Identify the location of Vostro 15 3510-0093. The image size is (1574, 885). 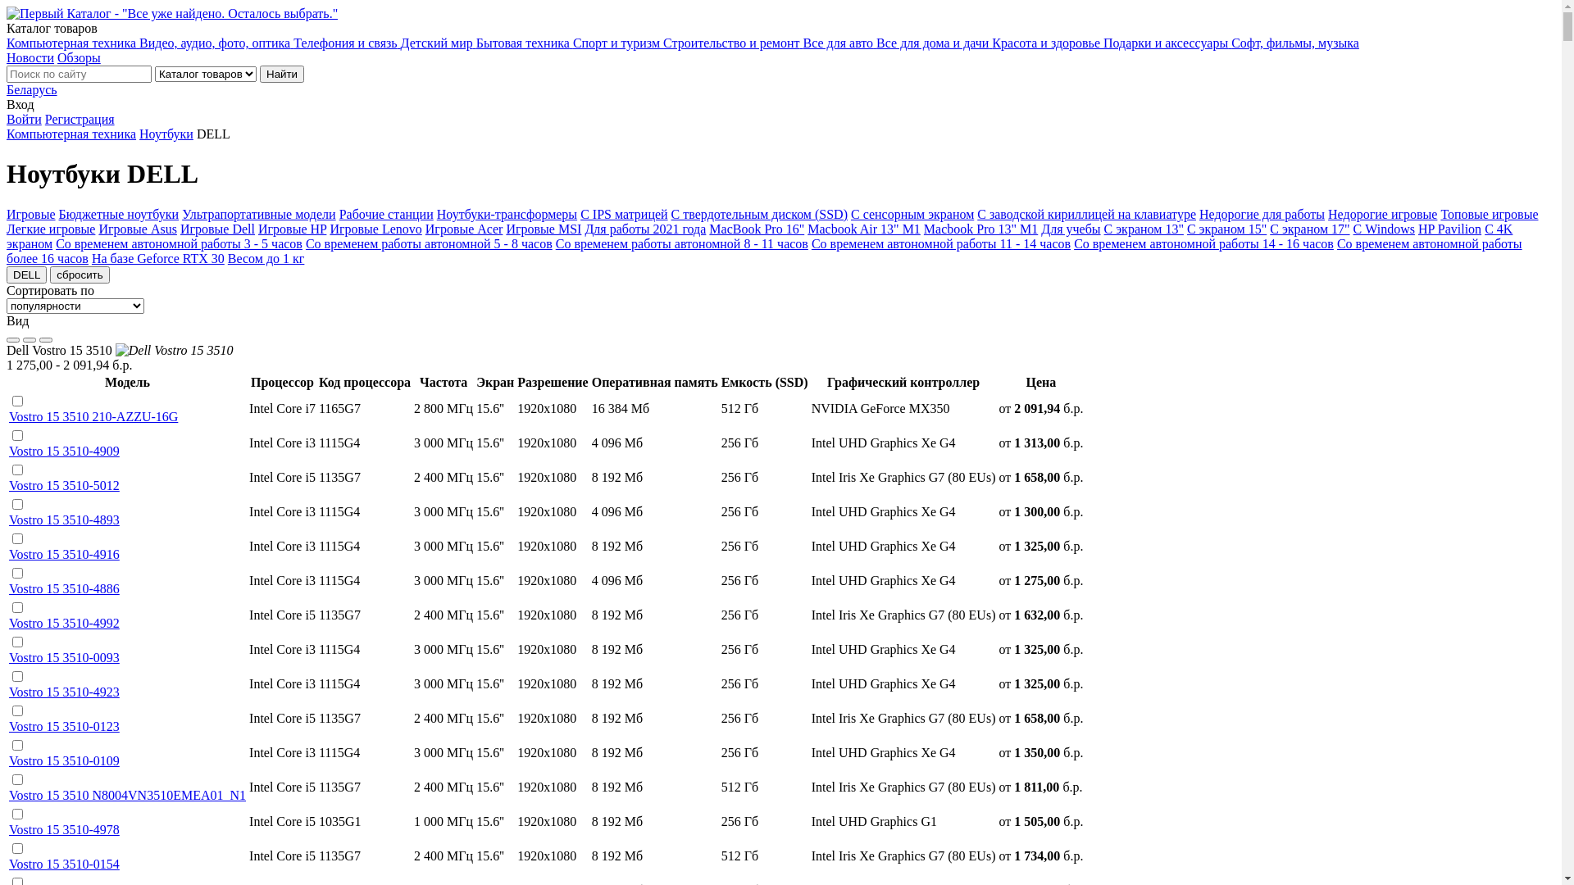
(64, 657).